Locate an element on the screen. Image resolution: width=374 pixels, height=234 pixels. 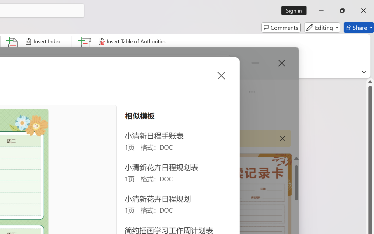
Insert Index... is located at coordinates (44, 41).